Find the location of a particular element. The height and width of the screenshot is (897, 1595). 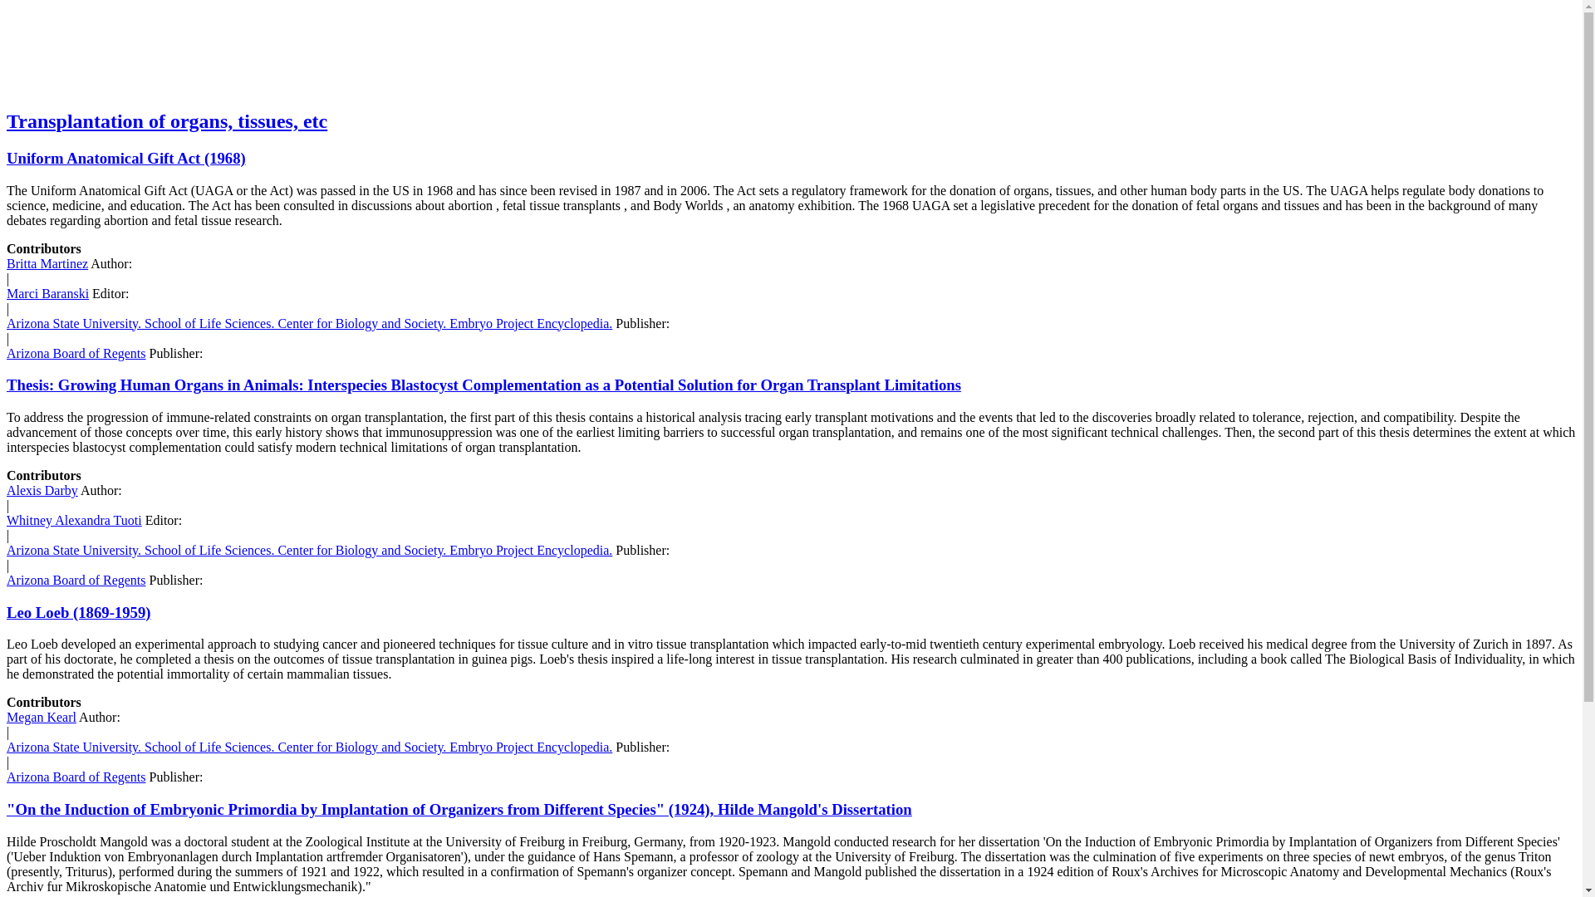

Megan Kearl is located at coordinates (42, 717).